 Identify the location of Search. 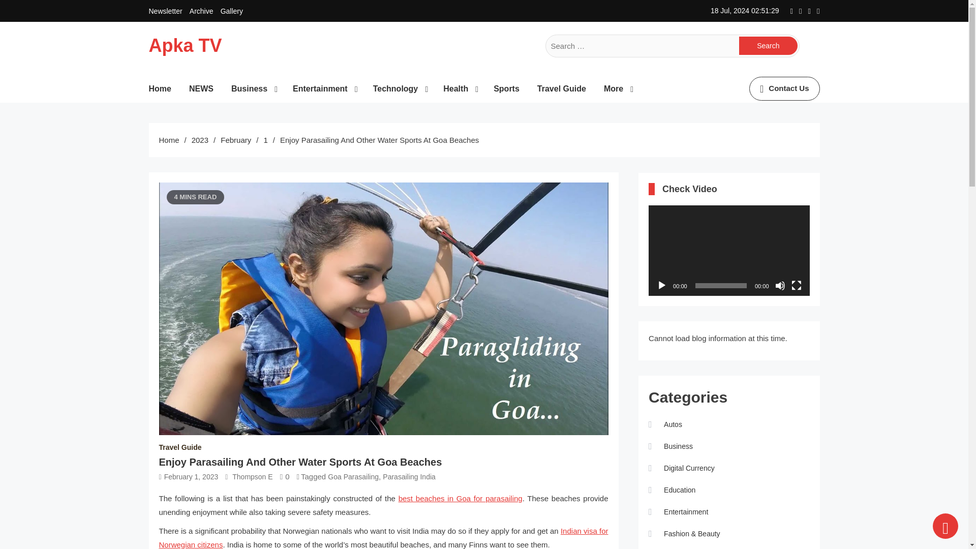
(768, 46).